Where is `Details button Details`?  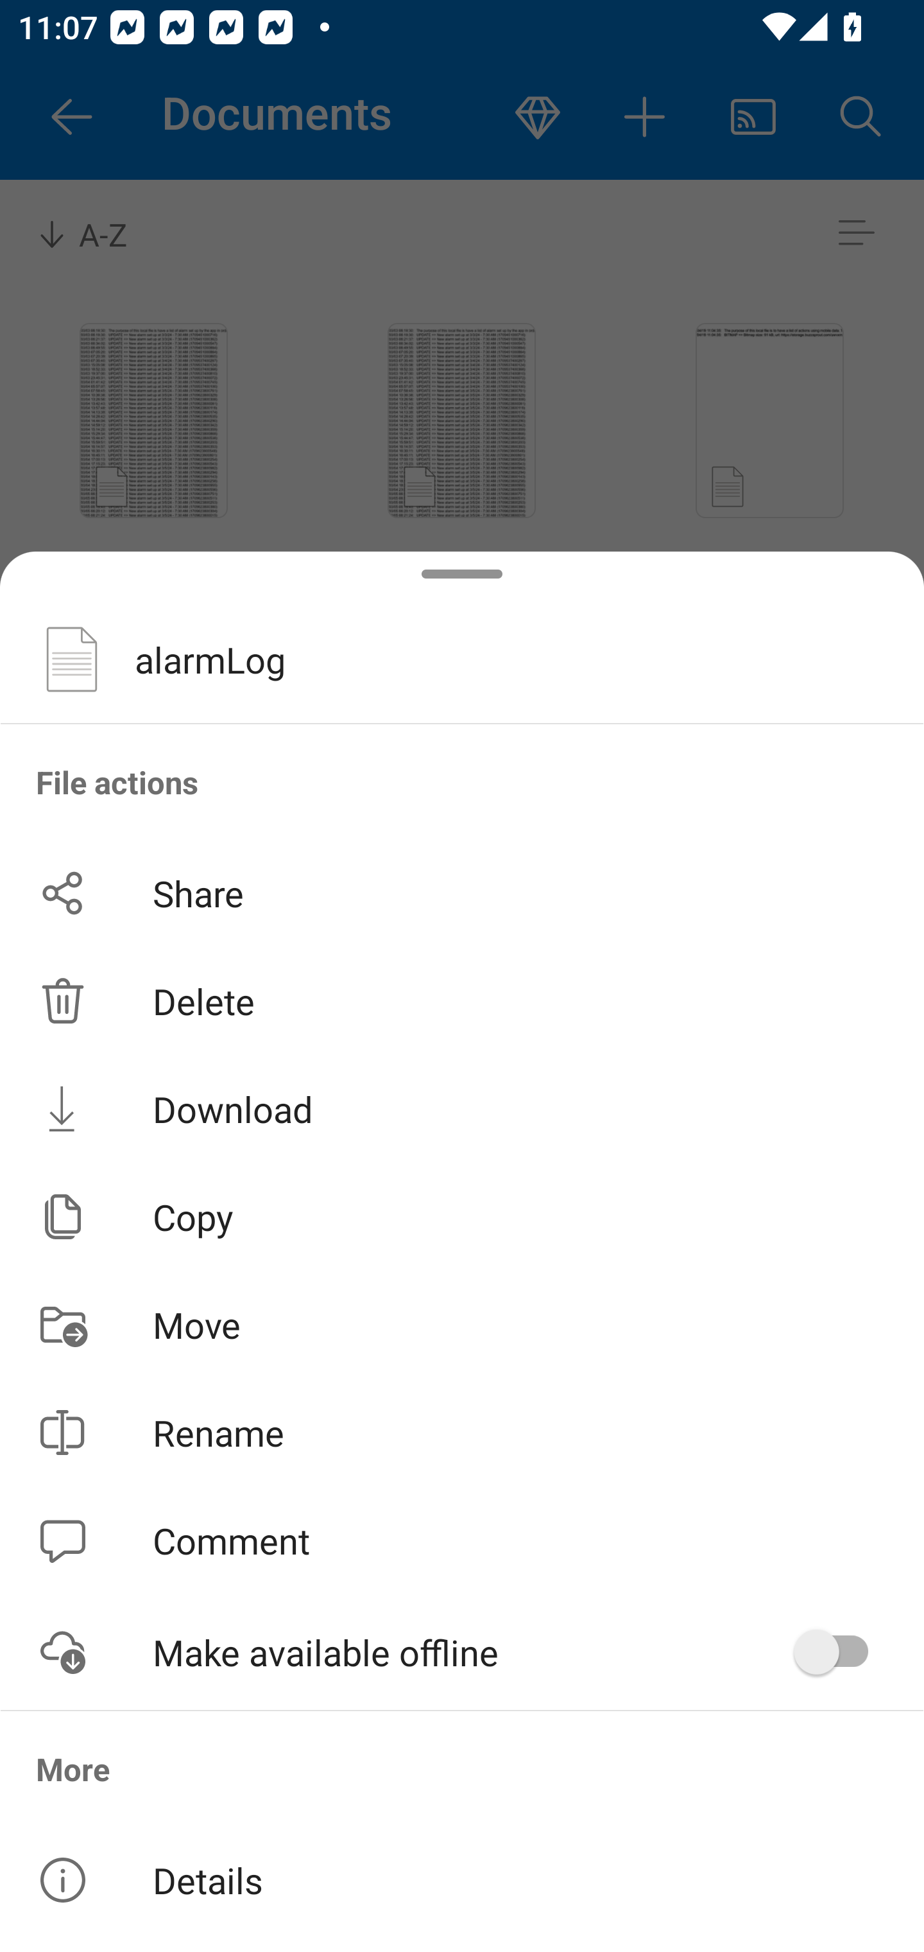
Details button Details is located at coordinates (462, 1880).